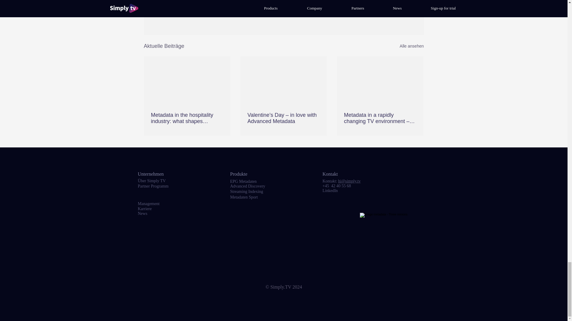 Image resolution: width=572 pixels, height=321 pixels. What do you see at coordinates (144, 209) in the screenshot?
I see `Karriere` at bounding box center [144, 209].